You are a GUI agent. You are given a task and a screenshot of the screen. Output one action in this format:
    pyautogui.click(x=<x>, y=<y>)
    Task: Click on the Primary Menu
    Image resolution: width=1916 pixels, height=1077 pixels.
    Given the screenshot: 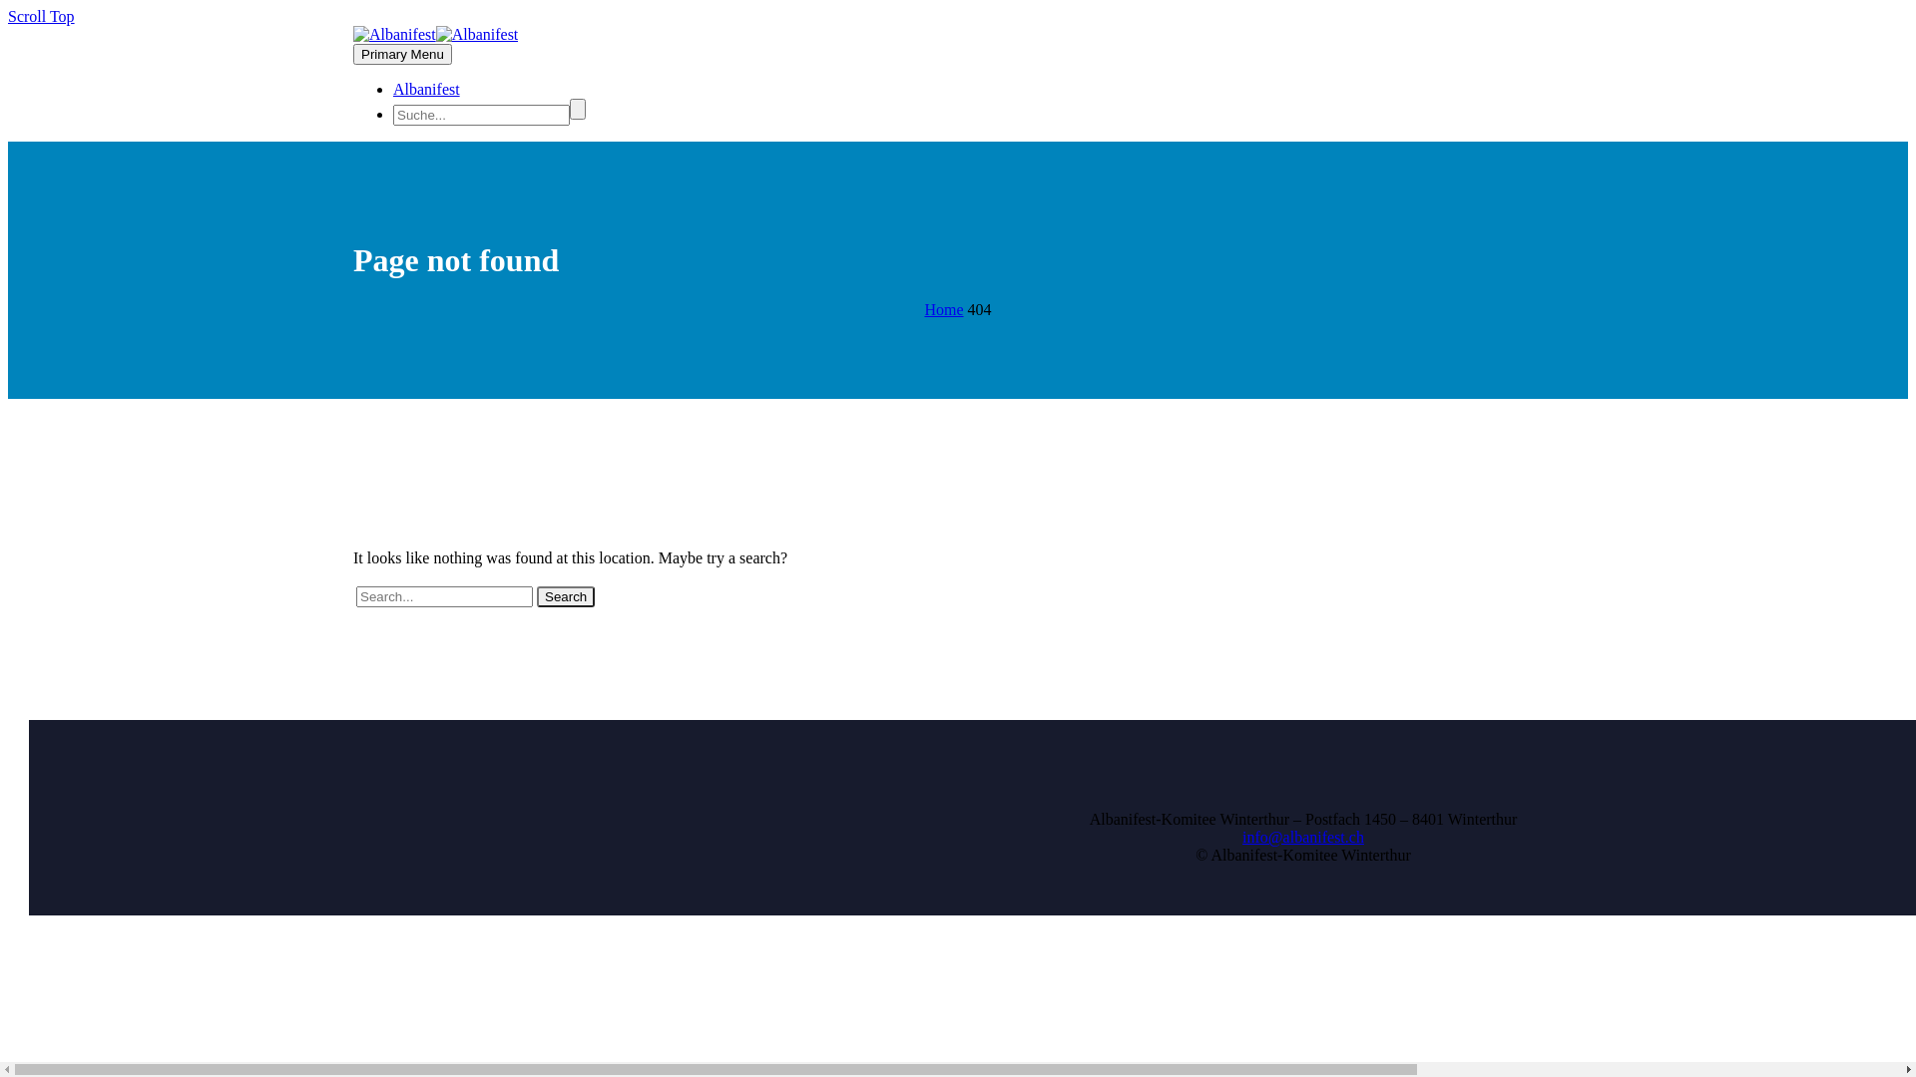 What is the action you would take?
    pyautogui.click(x=403, y=54)
    